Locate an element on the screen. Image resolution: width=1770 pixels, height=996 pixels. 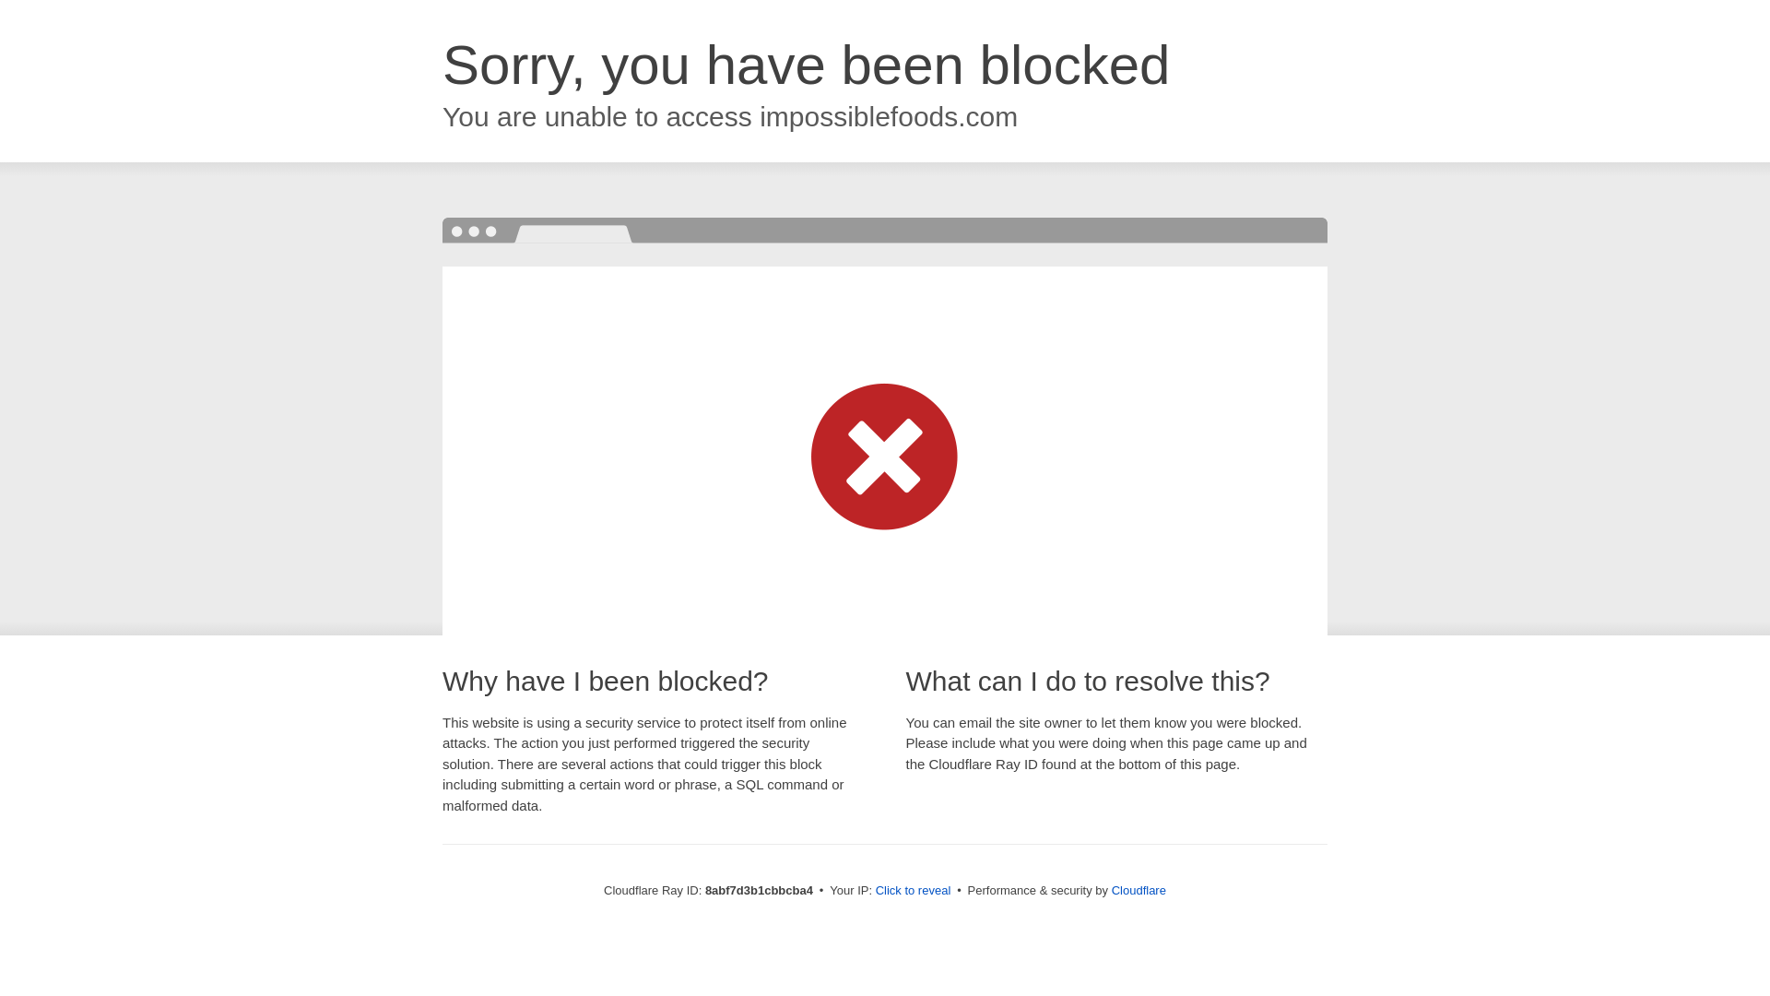
Click to reveal is located at coordinates (914, 891).